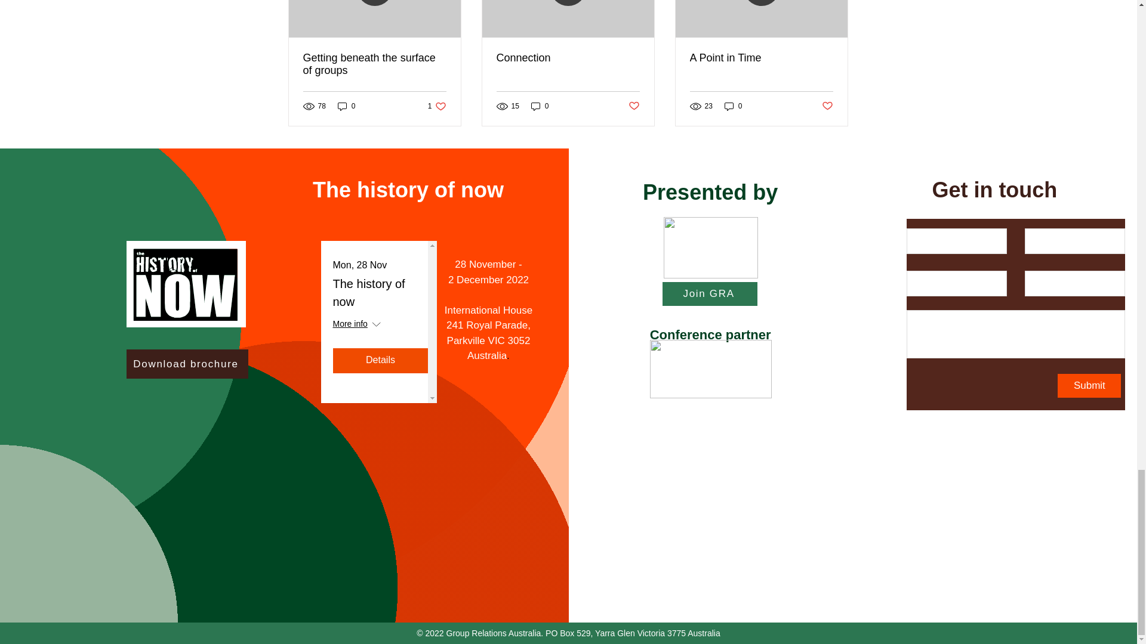 This screenshot has width=1146, height=644. I want to click on Details, so click(437, 106).